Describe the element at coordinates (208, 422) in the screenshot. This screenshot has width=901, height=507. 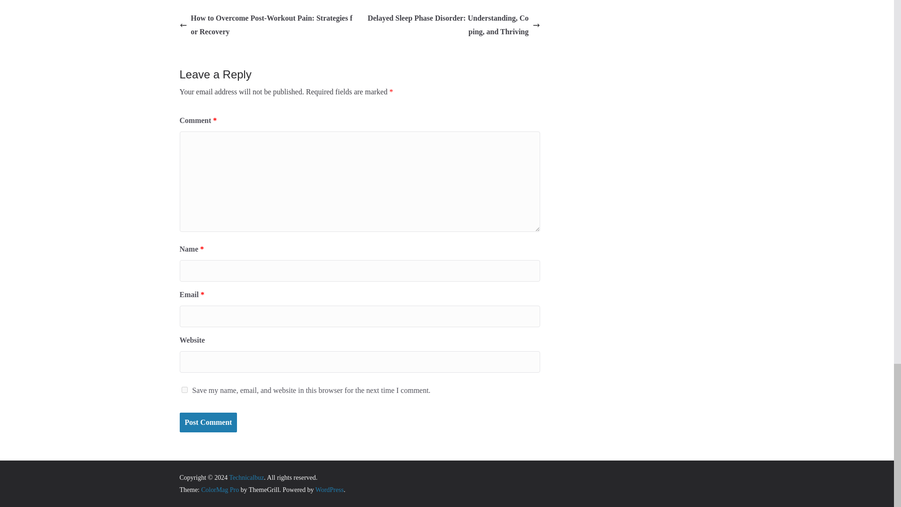
I see `Post Comment` at that location.